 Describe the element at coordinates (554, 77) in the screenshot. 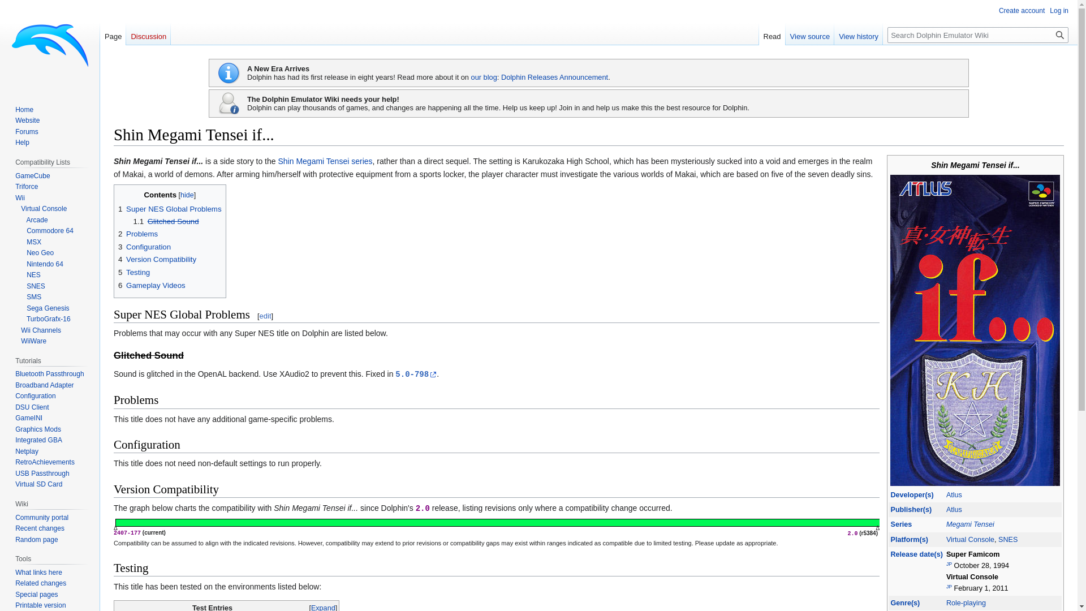

I see `Dolphin Releases Announcement` at that location.